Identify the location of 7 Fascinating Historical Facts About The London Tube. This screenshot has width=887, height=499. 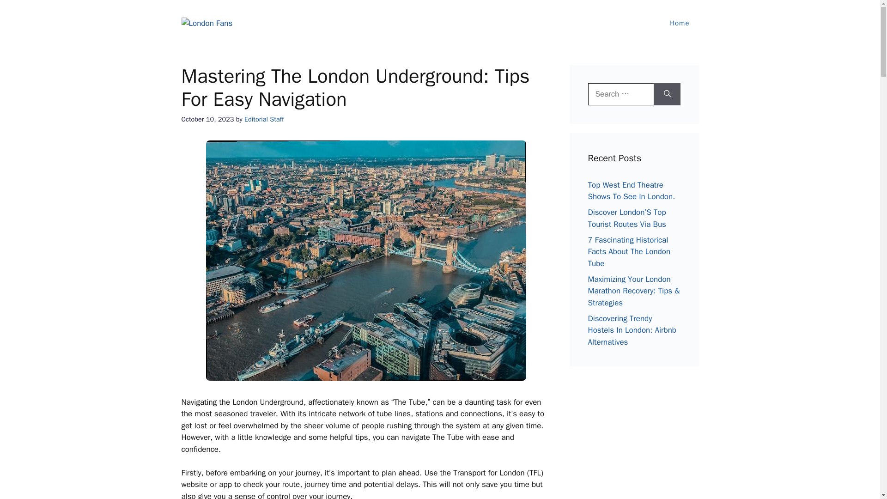
(629, 251).